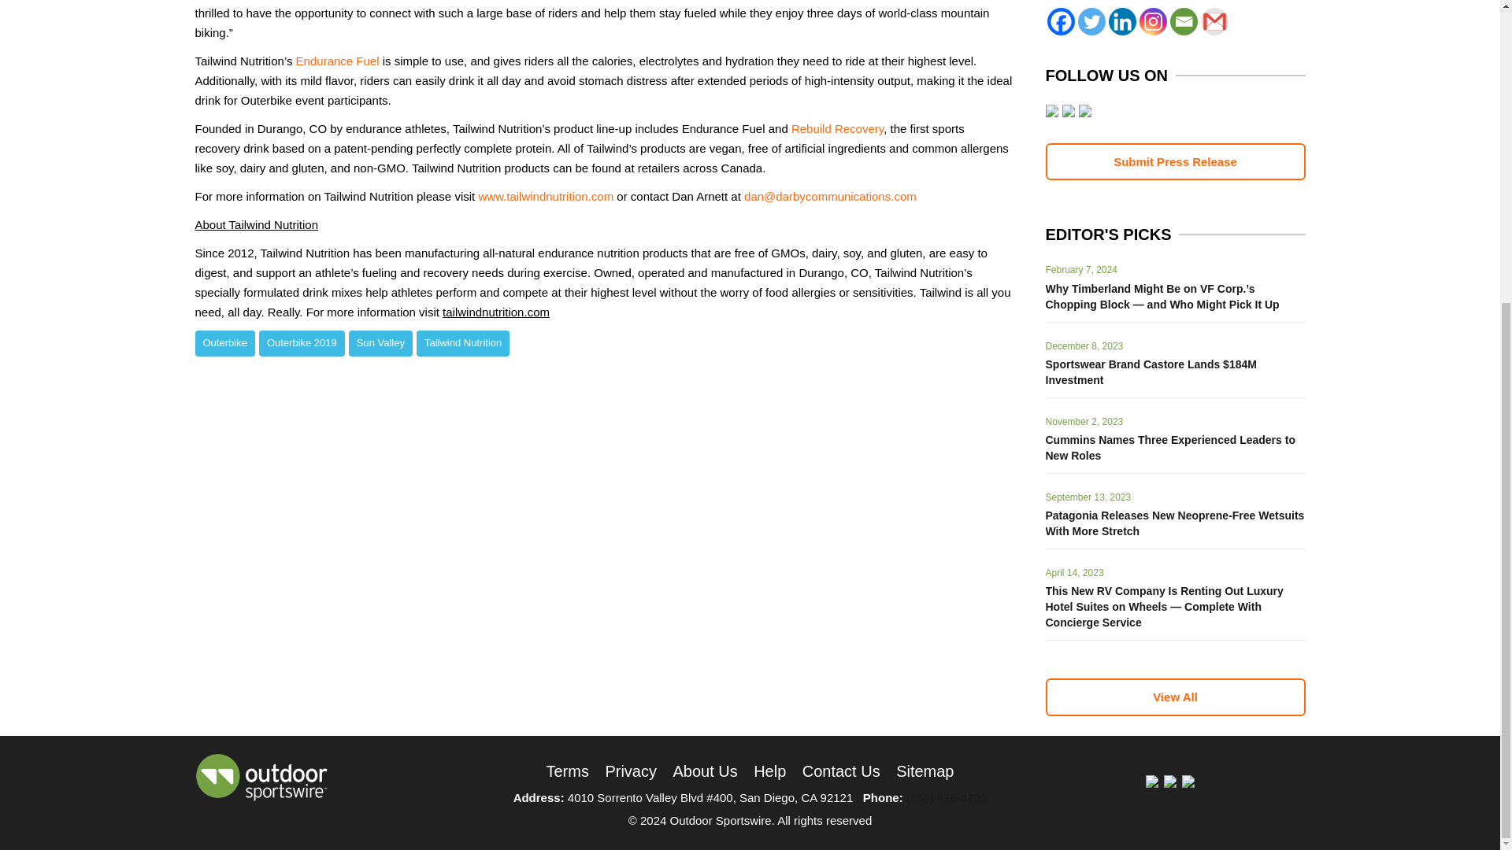  Describe the element at coordinates (1151, 21) in the screenshot. I see `Instagram` at that location.